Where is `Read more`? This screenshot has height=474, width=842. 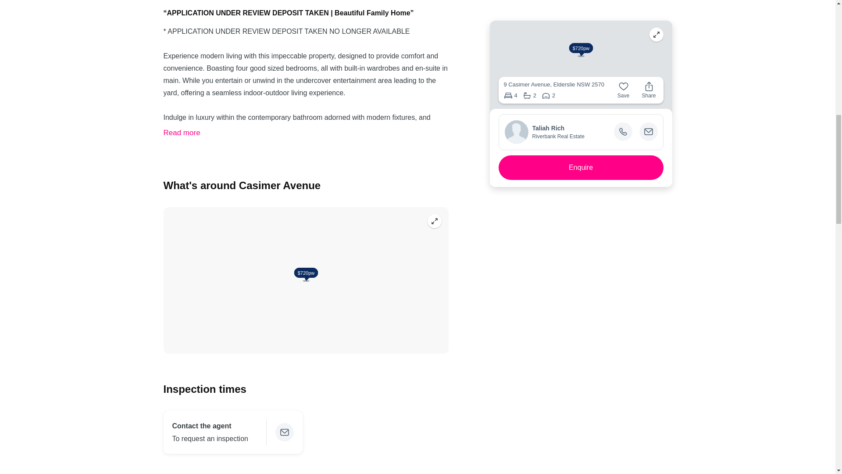
Read more is located at coordinates (182, 133).